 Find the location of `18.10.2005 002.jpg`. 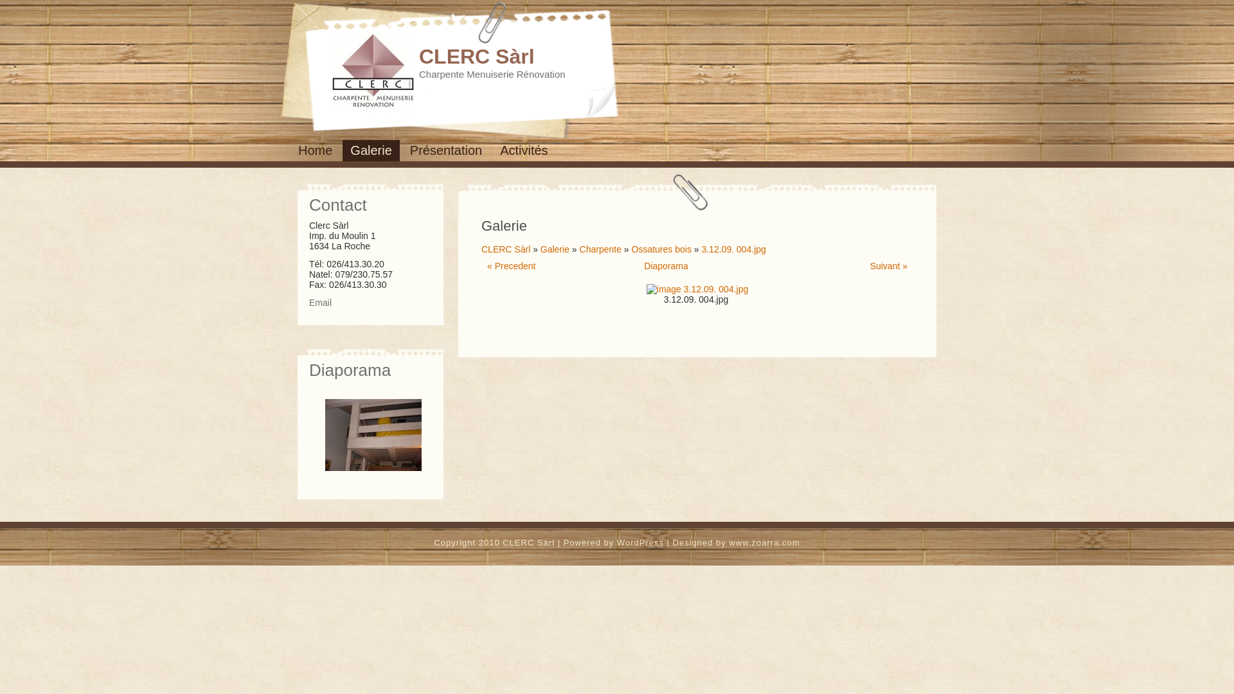

18.10.2005 002.jpg is located at coordinates (375, 435).